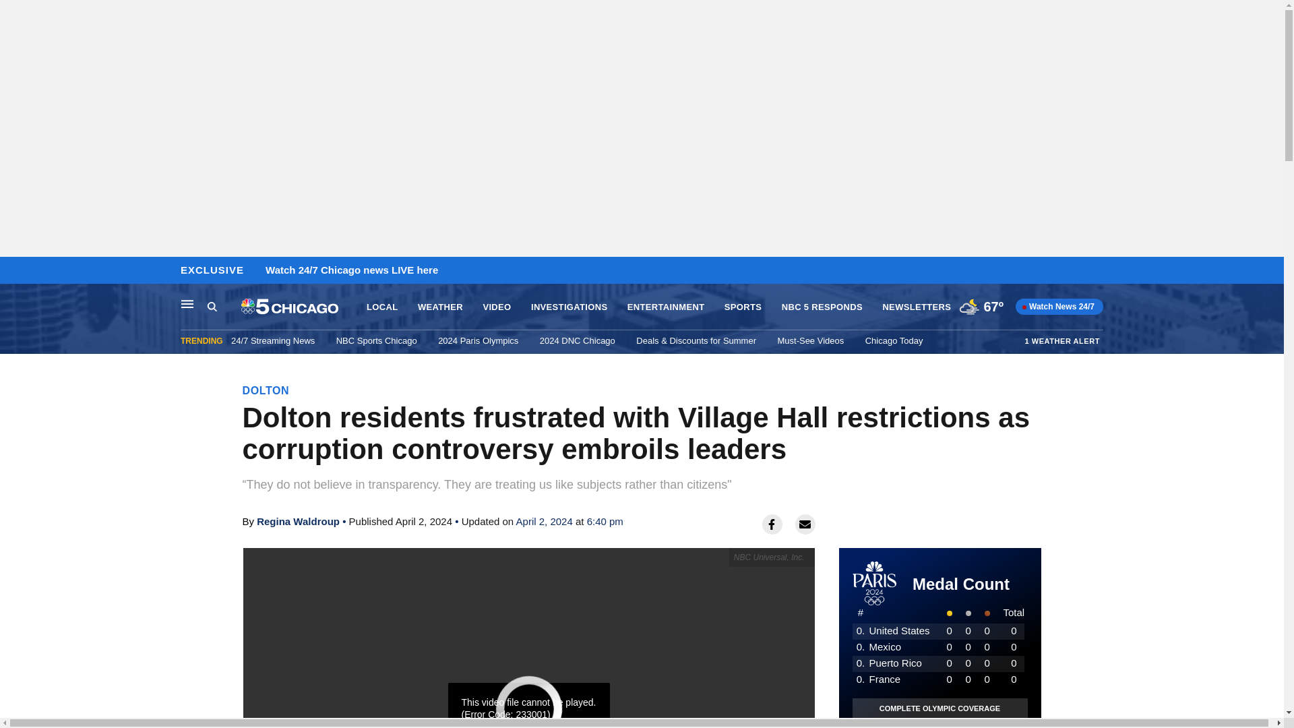 The image size is (1294, 728). I want to click on NBC 5 RESPONDS, so click(822, 307).